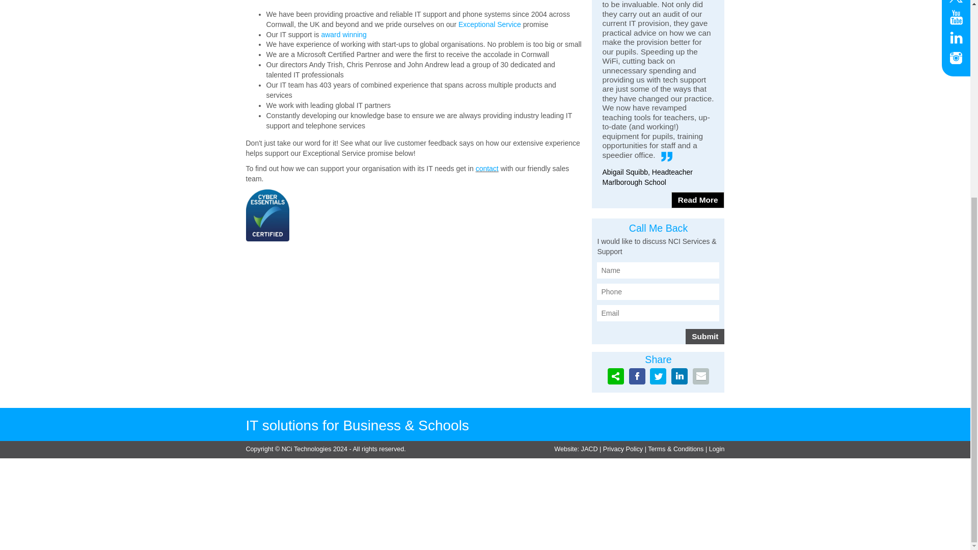 Image resolution: width=978 pixels, height=550 pixels. Describe the element at coordinates (956, 2) in the screenshot. I see `Follow us on twitter` at that location.